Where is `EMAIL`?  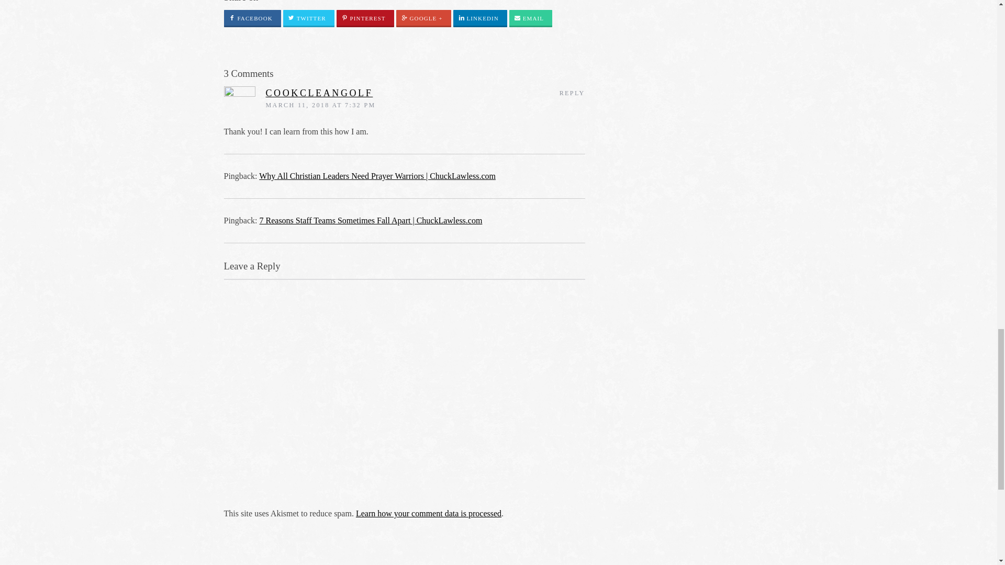 EMAIL is located at coordinates (531, 18).